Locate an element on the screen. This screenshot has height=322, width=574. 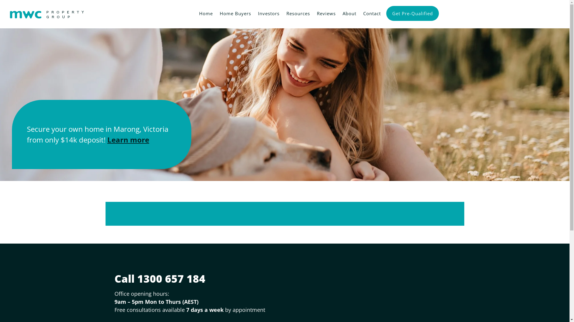
Home is located at coordinates (205, 13).